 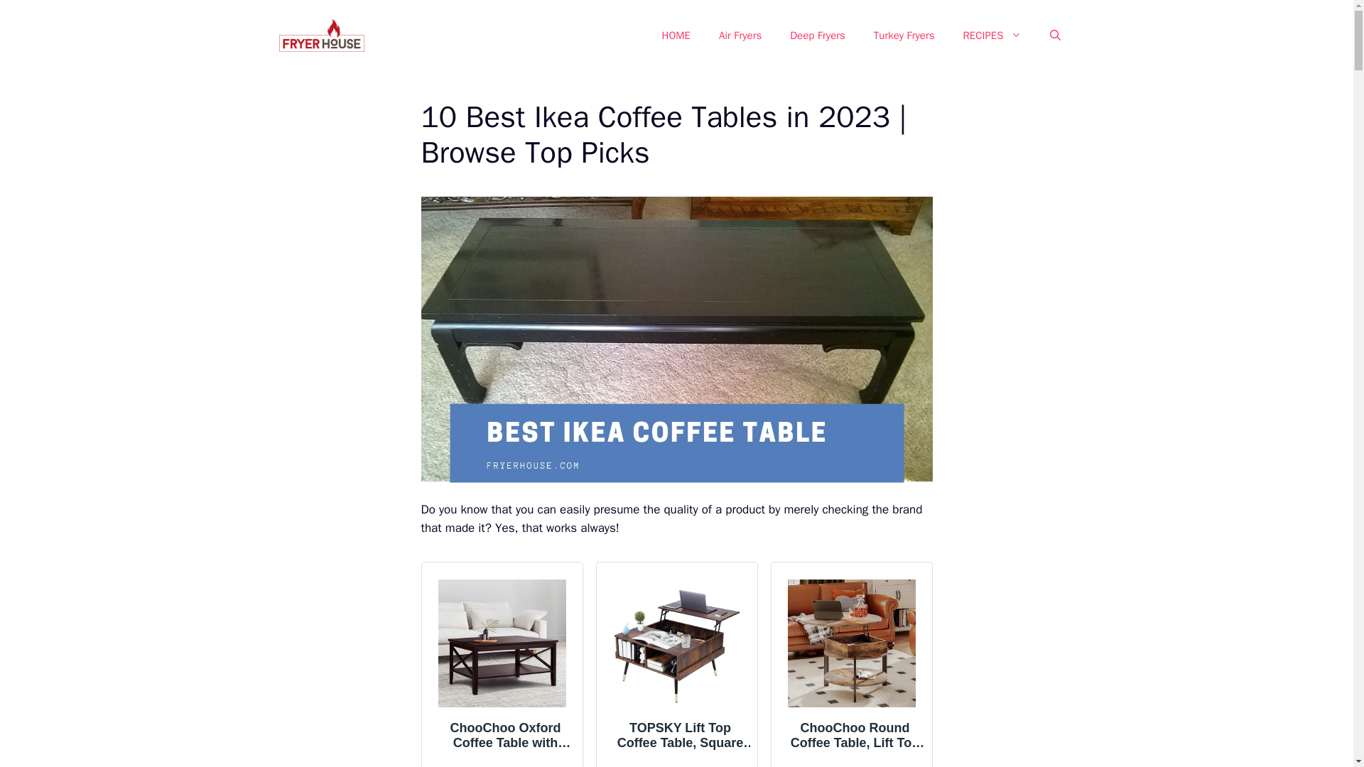 What do you see at coordinates (676, 36) in the screenshot?
I see `HOME` at bounding box center [676, 36].